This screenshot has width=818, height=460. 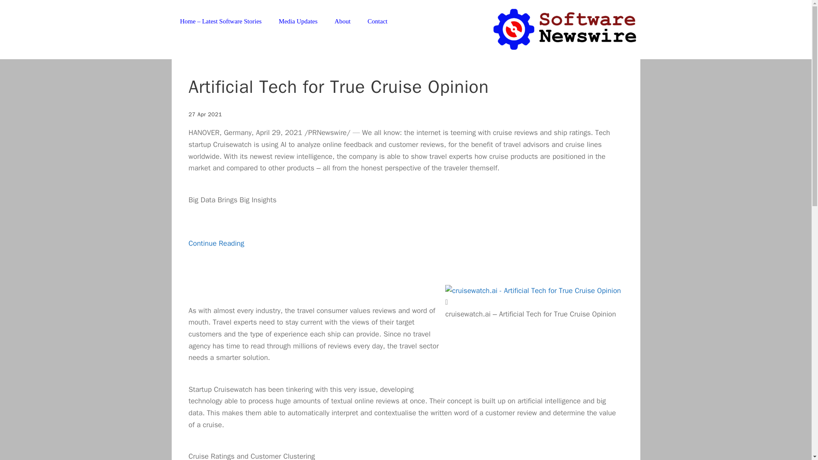 What do you see at coordinates (533, 290) in the screenshot?
I see `cruisewatch.ai - Artificial Tech for True Cruise Opinion` at bounding box center [533, 290].